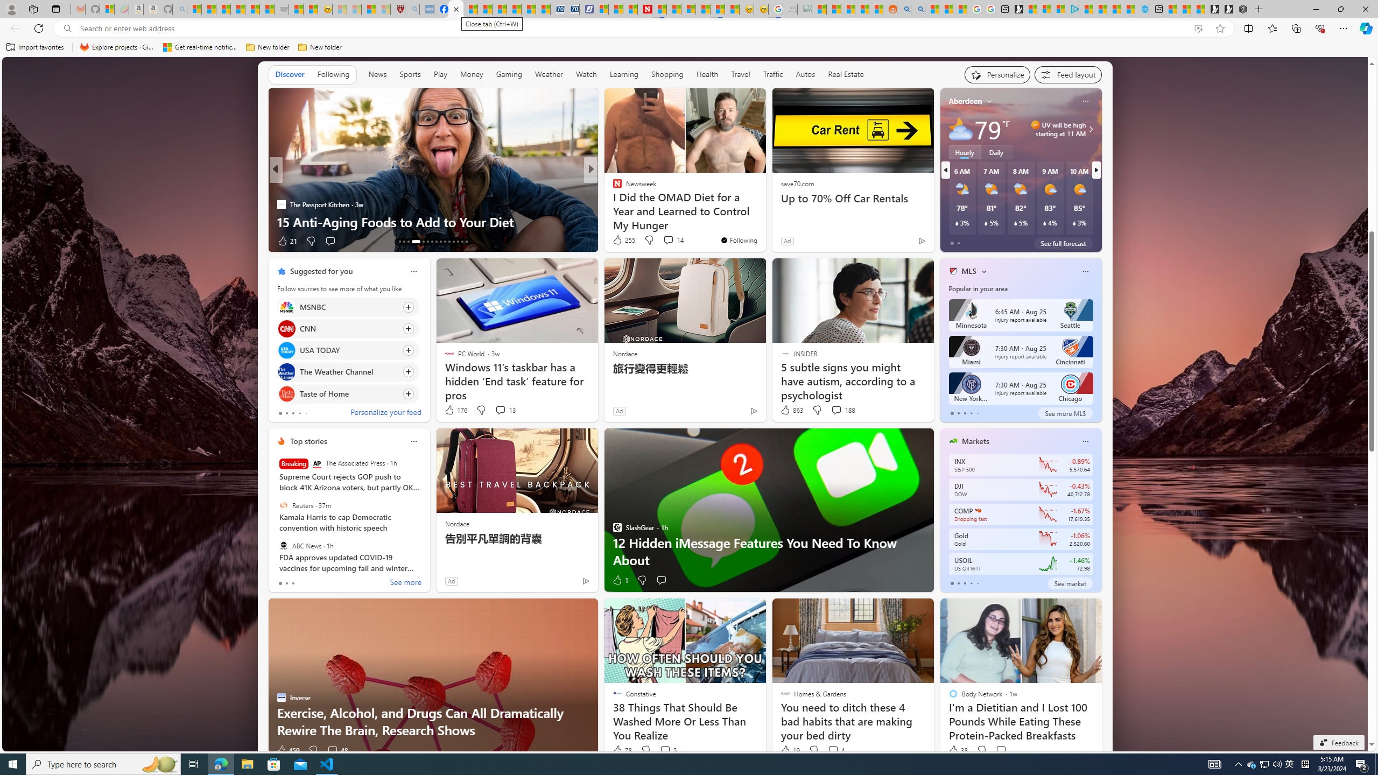  Describe the element at coordinates (286, 372) in the screenshot. I see `The Weather Channel` at that location.